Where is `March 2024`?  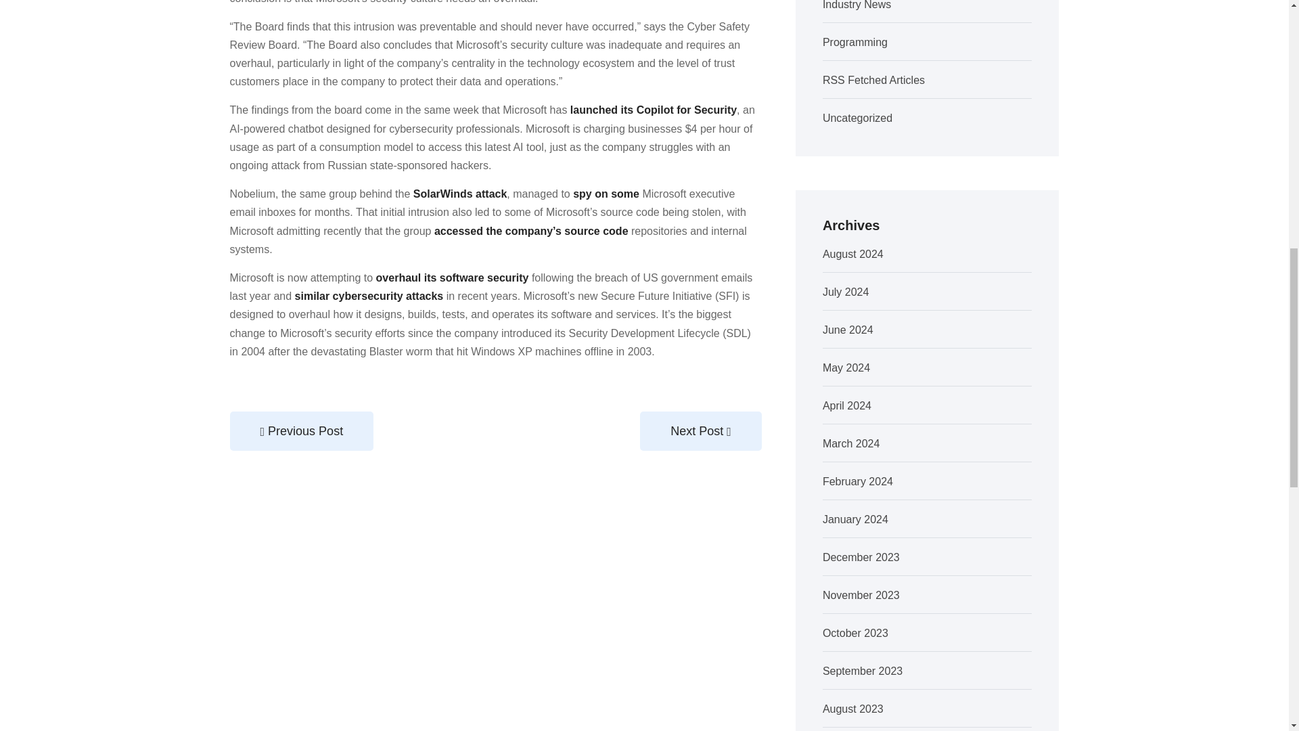 March 2024 is located at coordinates (851, 443).